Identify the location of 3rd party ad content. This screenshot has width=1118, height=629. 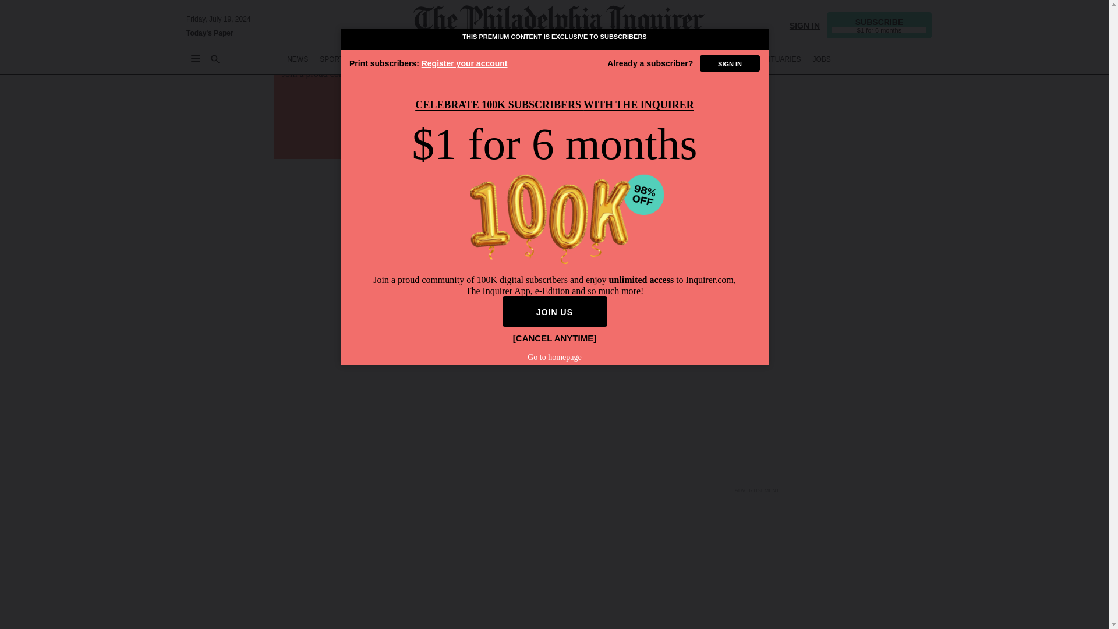
(757, 65).